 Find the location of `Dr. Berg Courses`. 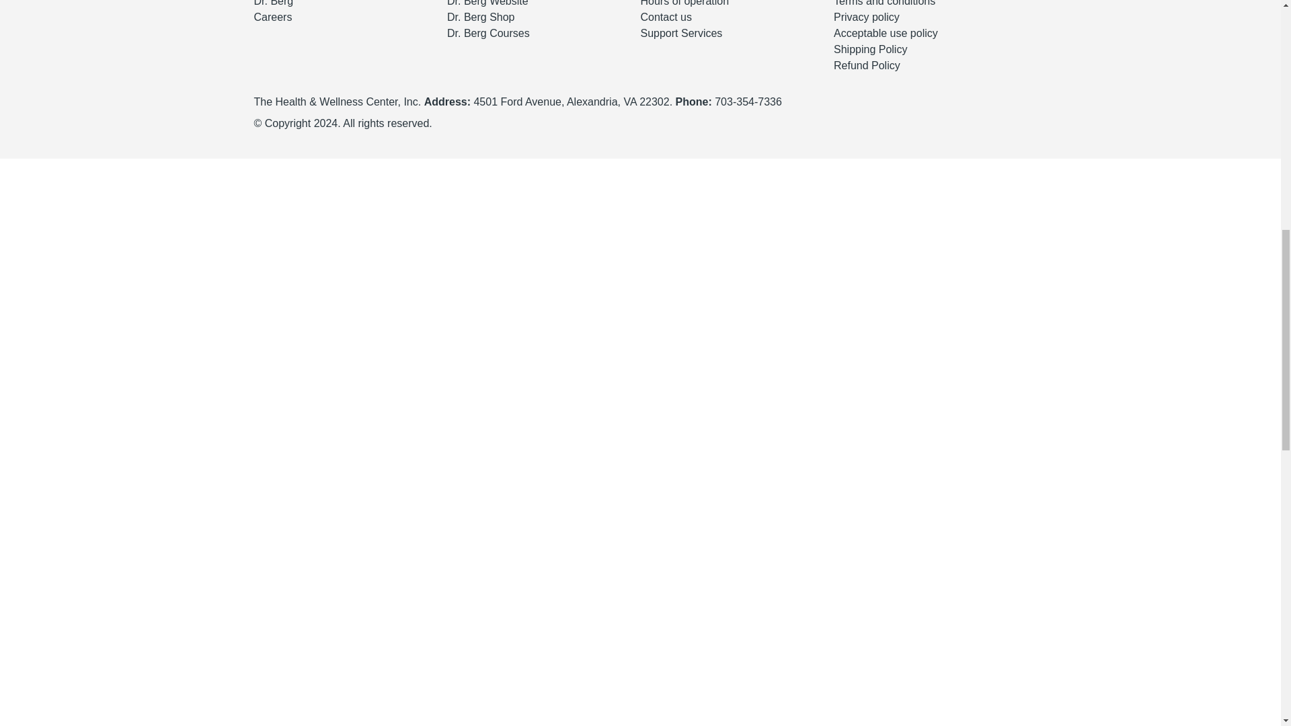

Dr. Berg Courses is located at coordinates (488, 34).